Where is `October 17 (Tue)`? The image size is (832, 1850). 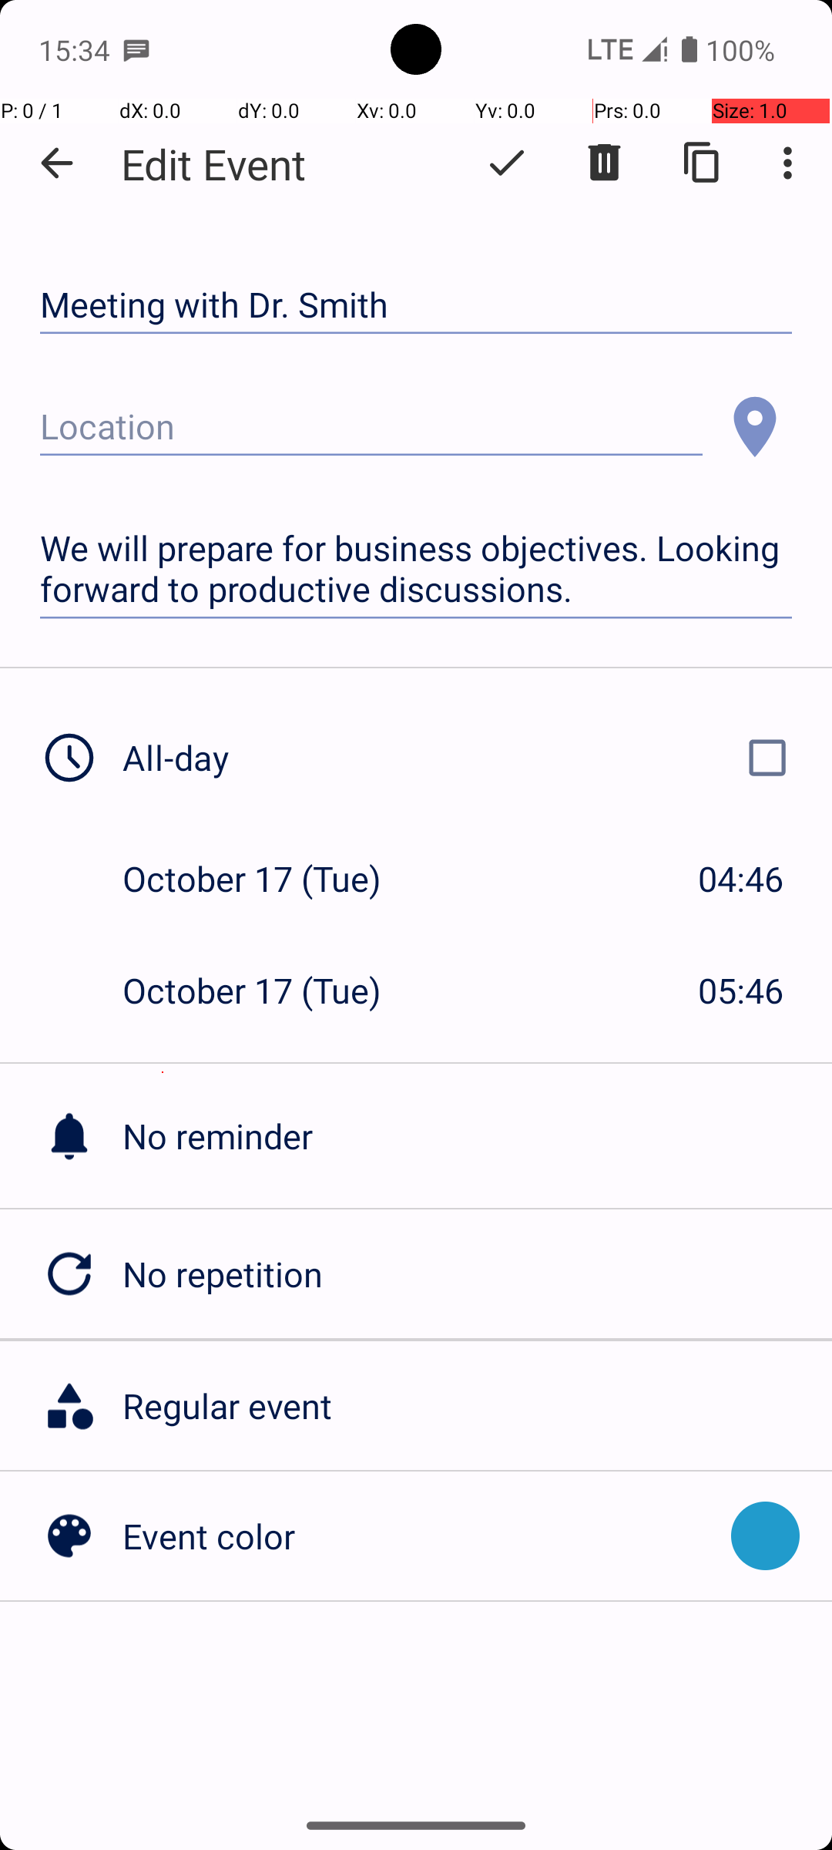 October 17 (Tue) is located at coordinates (268, 879).